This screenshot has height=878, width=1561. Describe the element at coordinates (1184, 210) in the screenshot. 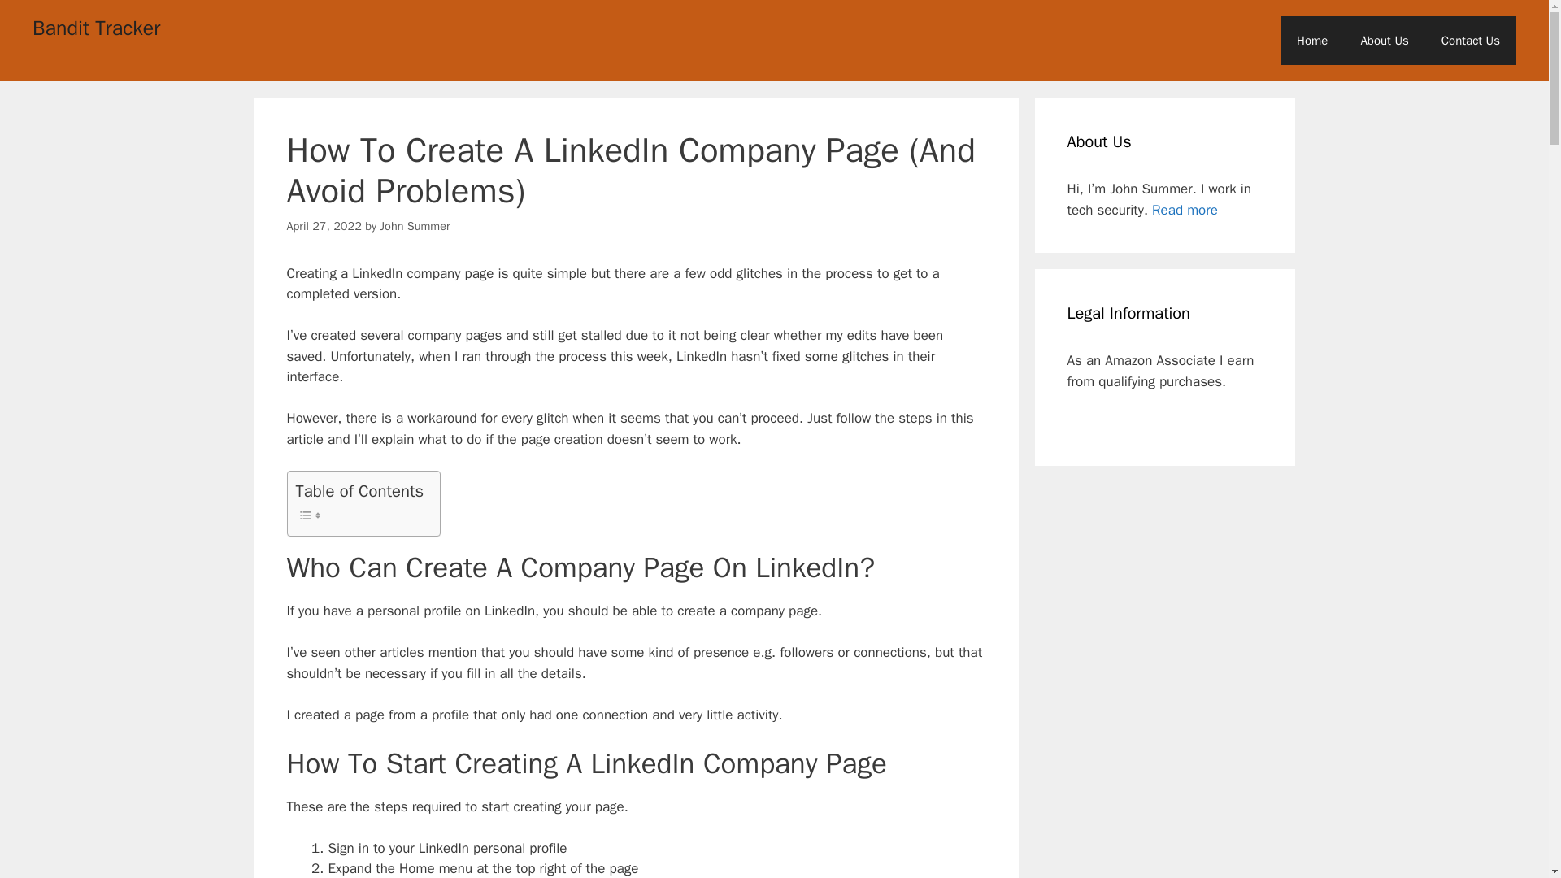

I see `Read more` at that location.